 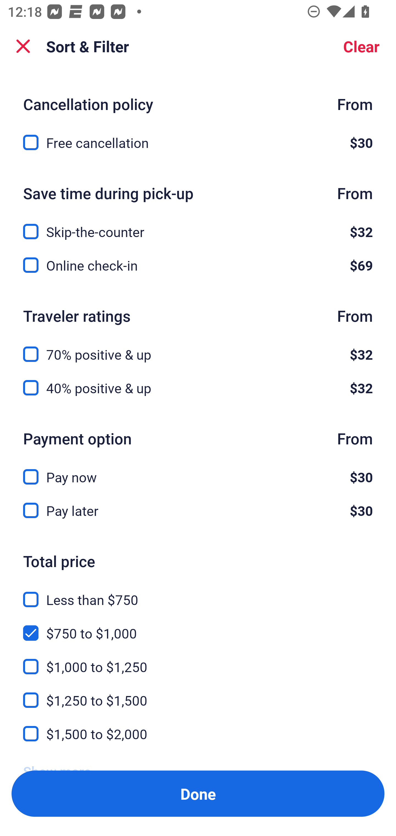 What do you see at coordinates (198, 627) in the screenshot?
I see `$750 to $1,000, $750 to $1,000` at bounding box center [198, 627].